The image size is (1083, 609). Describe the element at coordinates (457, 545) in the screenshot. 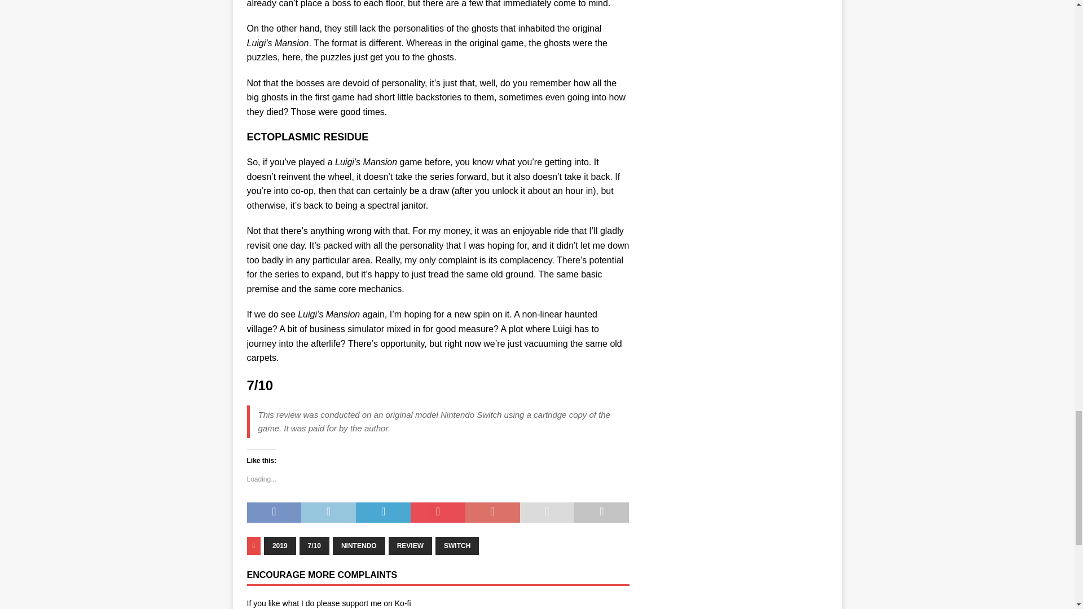

I see `SWITCH` at that location.